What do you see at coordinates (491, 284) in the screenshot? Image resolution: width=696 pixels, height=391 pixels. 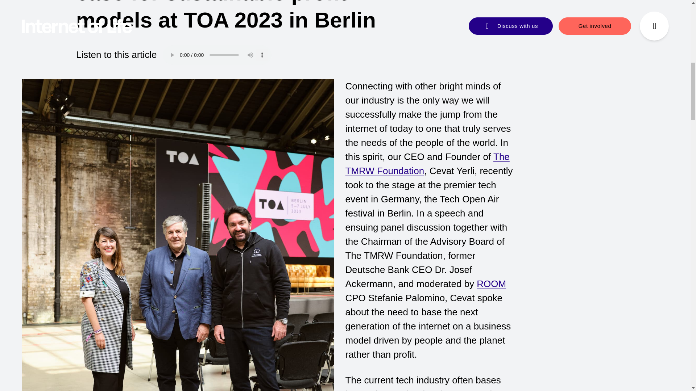 I see `ROOM` at bounding box center [491, 284].